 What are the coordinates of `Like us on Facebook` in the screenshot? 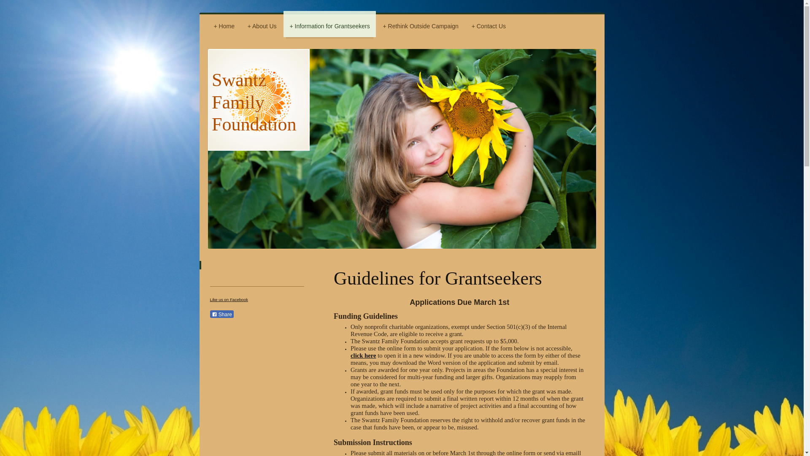 It's located at (229, 299).